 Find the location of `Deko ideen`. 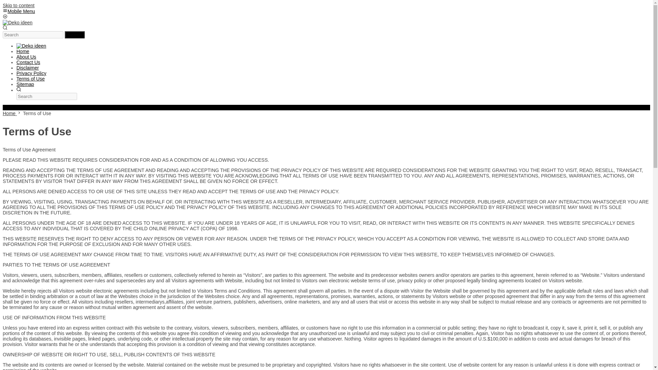

Deko ideen is located at coordinates (31, 46).